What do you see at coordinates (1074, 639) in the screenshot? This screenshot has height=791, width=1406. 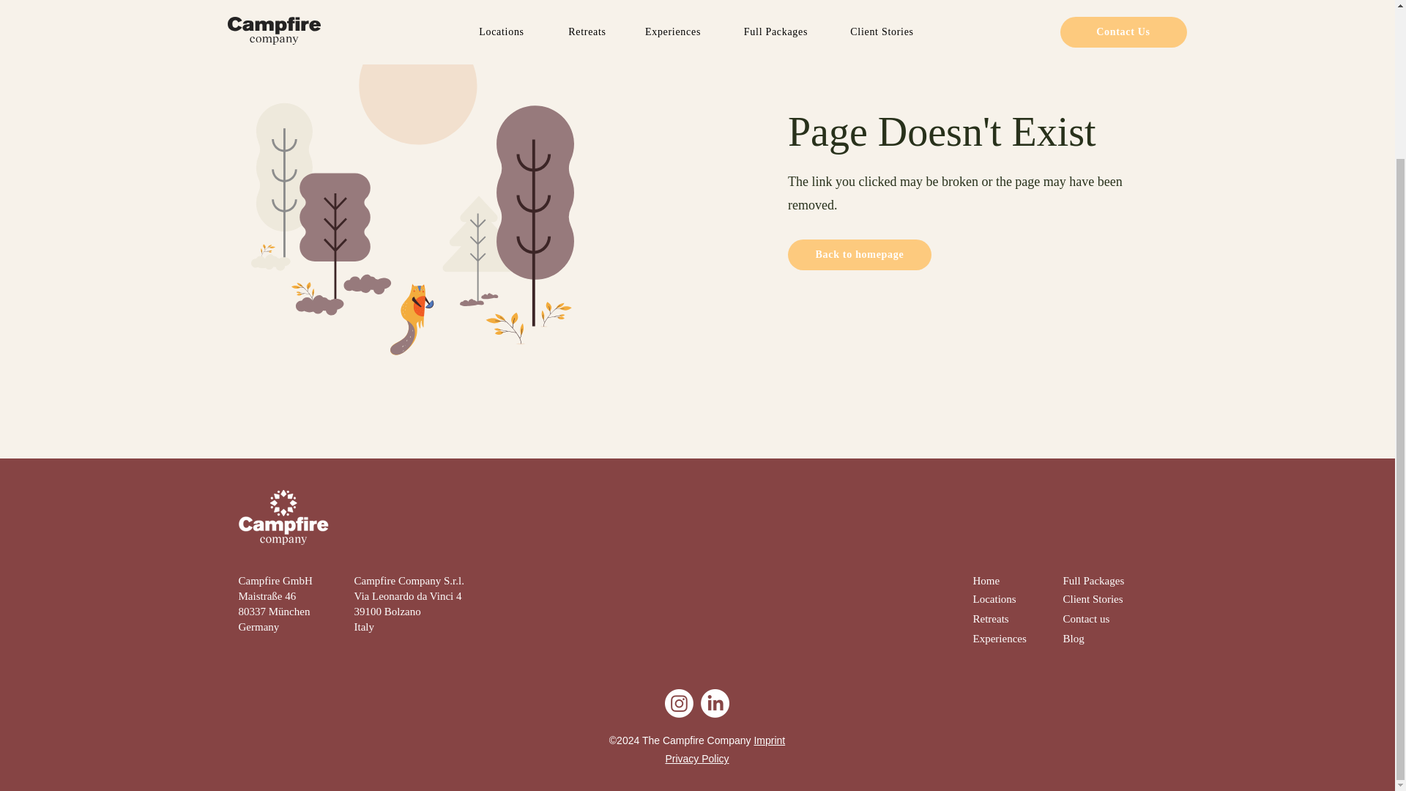 I see `Blog` at bounding box center [1074, 639].